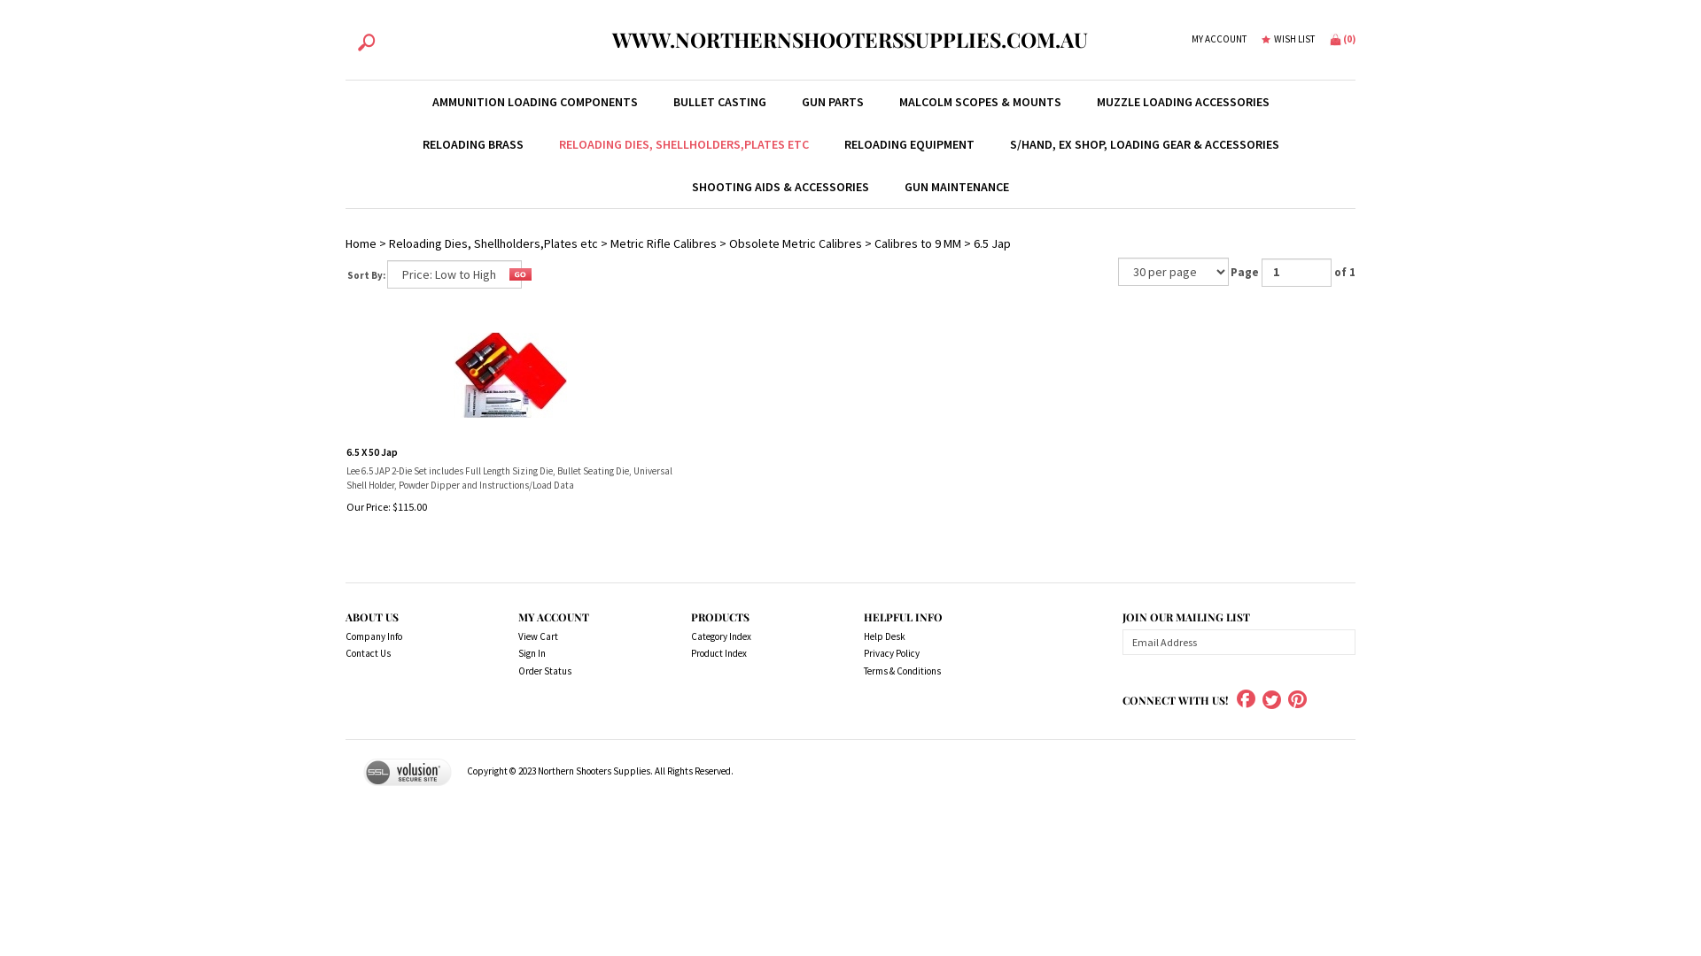 This screenshot has width=1701, height=956. Describe the element at coordinates (757, 637) in the screenshot. I see `Category Index` at that location.